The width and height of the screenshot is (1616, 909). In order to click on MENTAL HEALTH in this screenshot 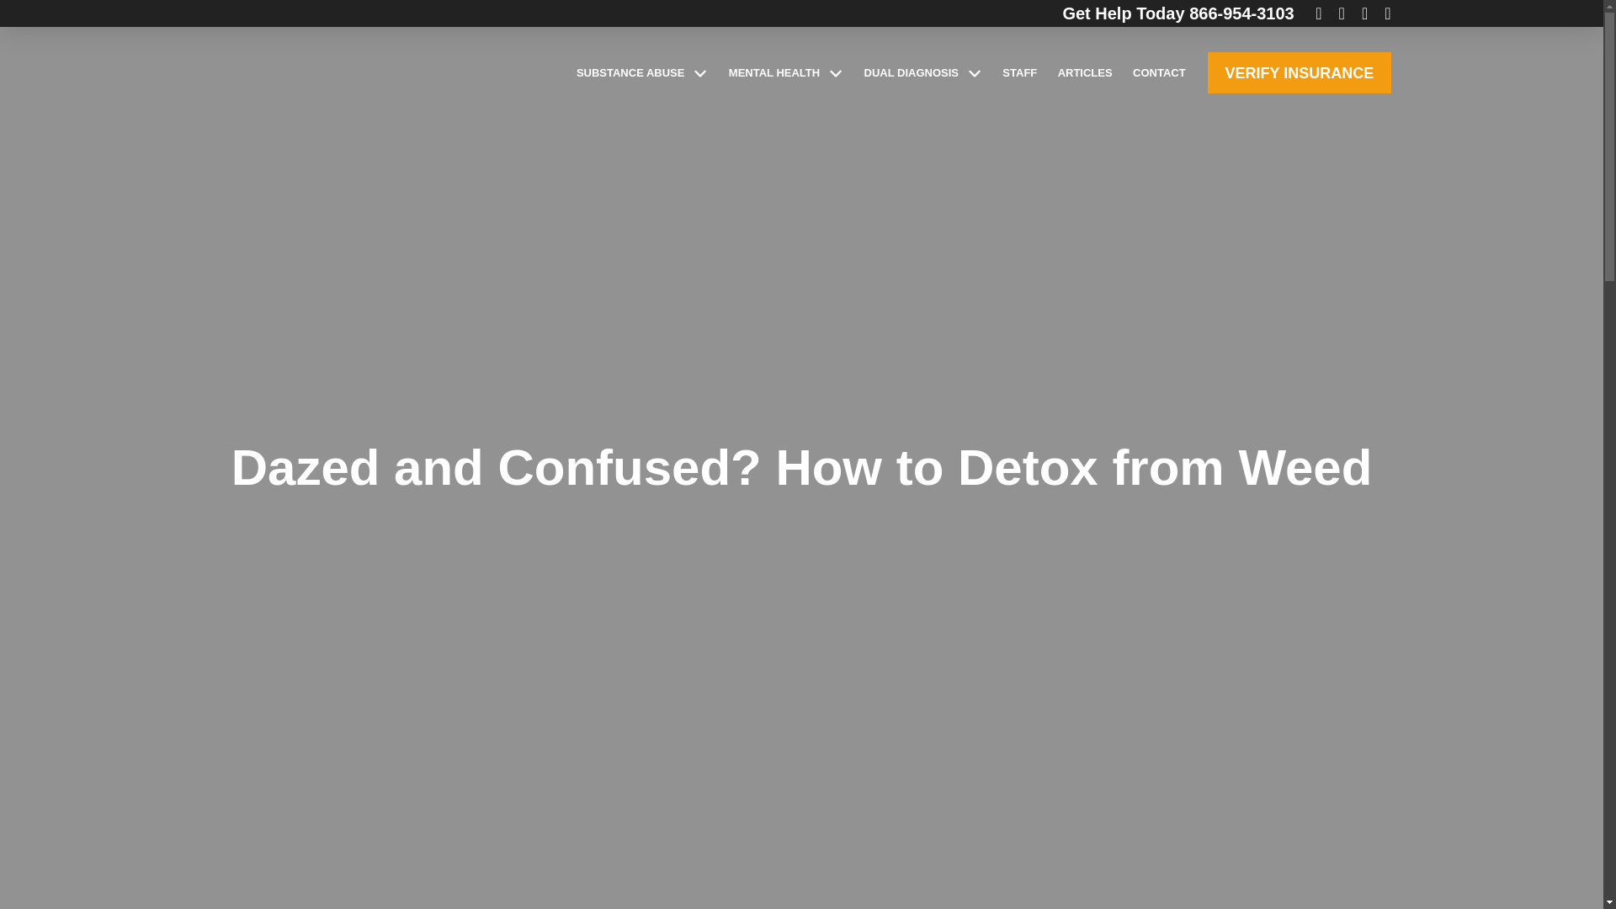, I will do `click(786, 72)`.